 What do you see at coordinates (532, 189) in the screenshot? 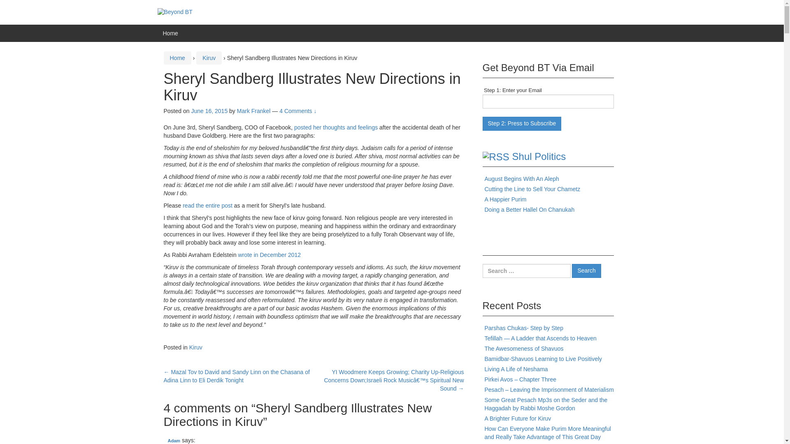
I see `Cutting the Line to Sell Your Chametz` at bounding box center [532, 189].